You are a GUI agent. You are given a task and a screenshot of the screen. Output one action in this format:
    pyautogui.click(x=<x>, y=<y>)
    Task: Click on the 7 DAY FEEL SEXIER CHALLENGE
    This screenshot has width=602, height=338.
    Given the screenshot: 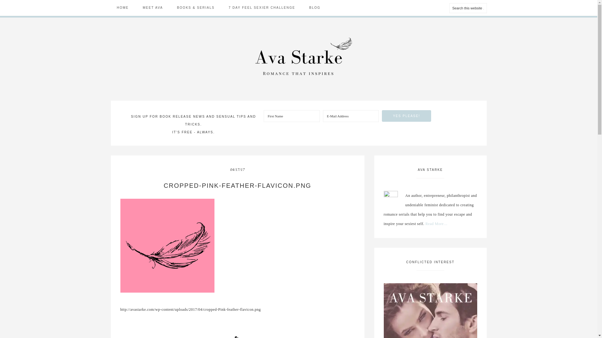 What is the action you would take?
    pyautogui.click(x=261, y=8)
    